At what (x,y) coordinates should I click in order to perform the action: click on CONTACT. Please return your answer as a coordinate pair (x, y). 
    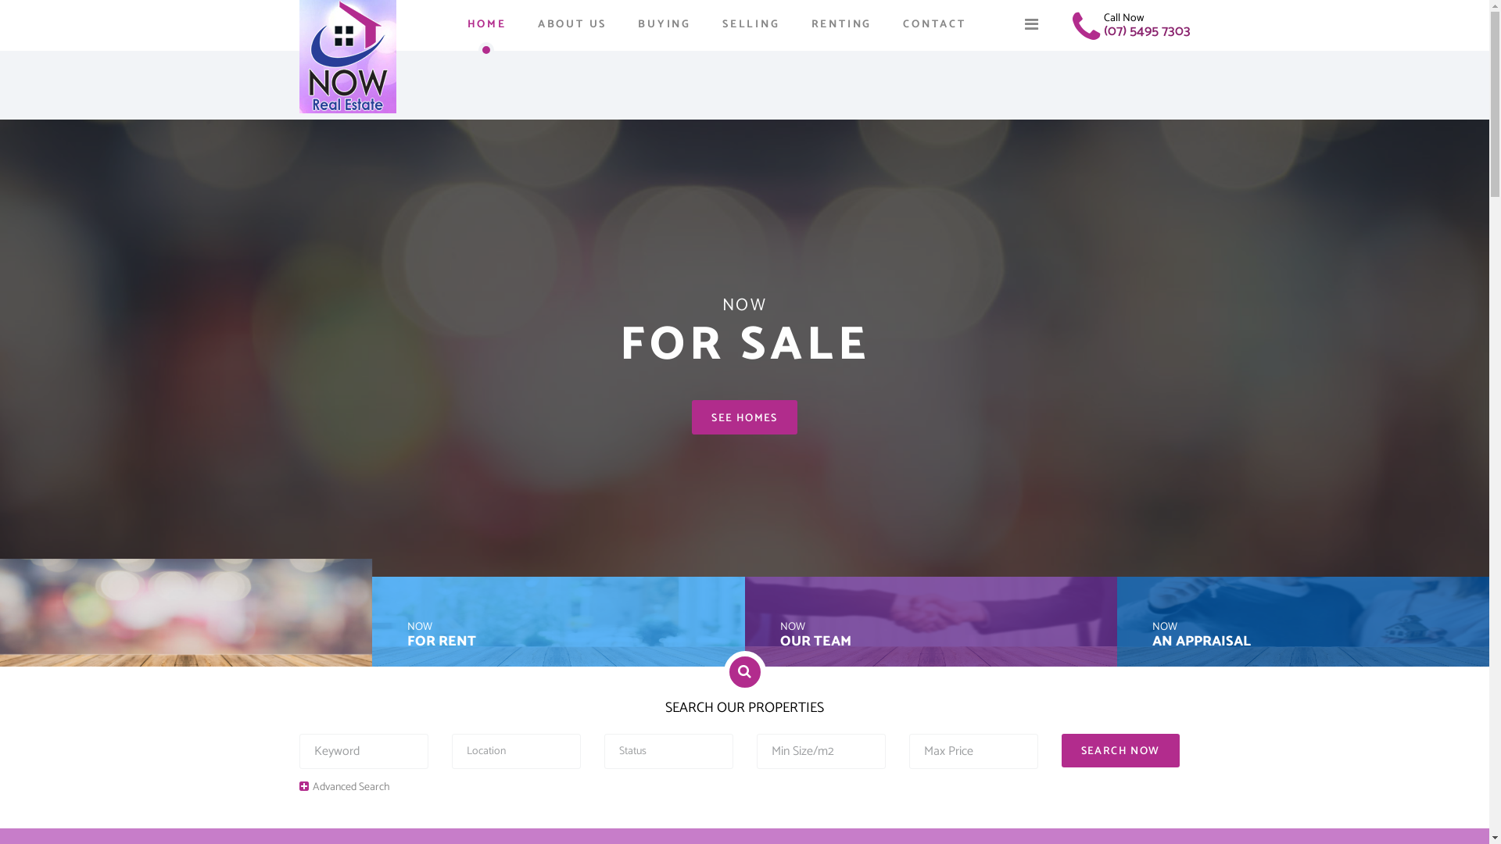
    Looking at the image, I should click on (935, 25).